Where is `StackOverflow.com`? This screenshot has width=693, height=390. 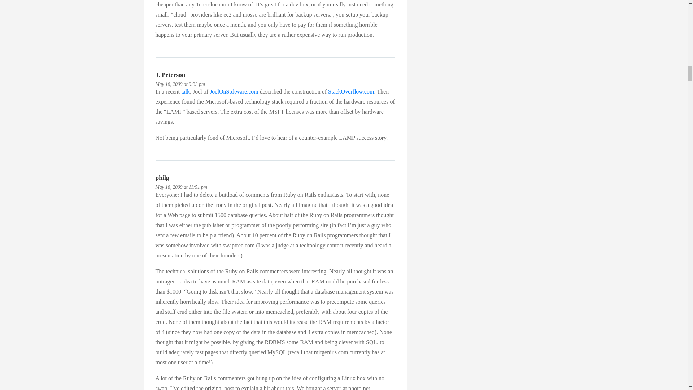 StackOverflow.com is located at coordinates (351, 92).